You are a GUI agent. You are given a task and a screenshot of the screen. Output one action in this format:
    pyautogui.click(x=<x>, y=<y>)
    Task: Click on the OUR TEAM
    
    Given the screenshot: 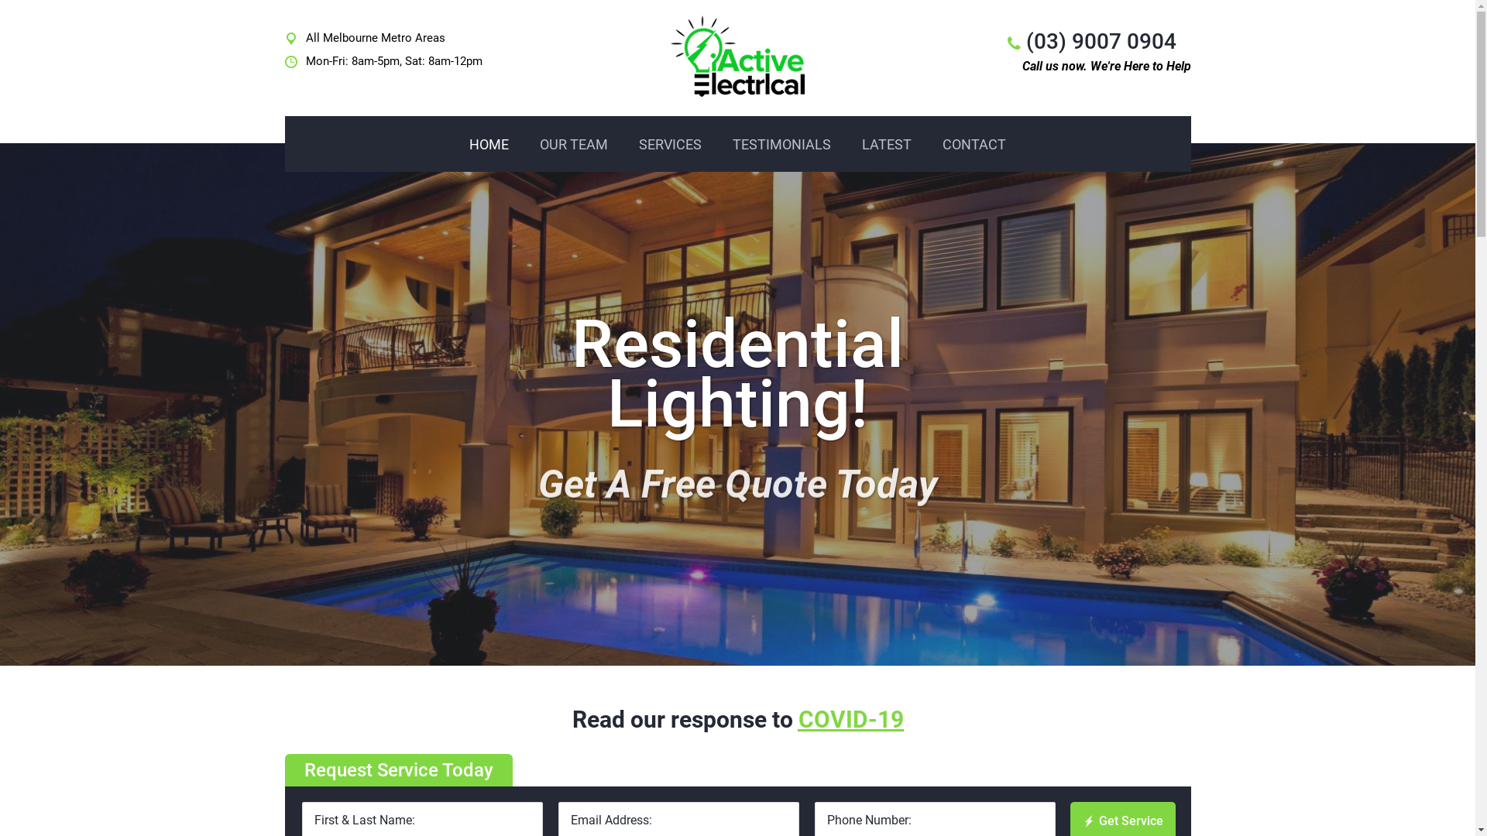 What is the action you would take?
    pyautogui.click(x=574, y=145)
    